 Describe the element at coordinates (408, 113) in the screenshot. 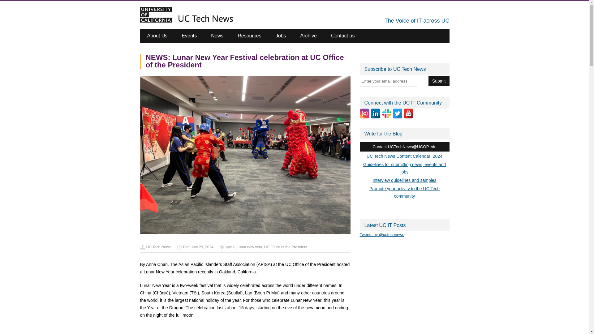

I see `YouTube` at that location.